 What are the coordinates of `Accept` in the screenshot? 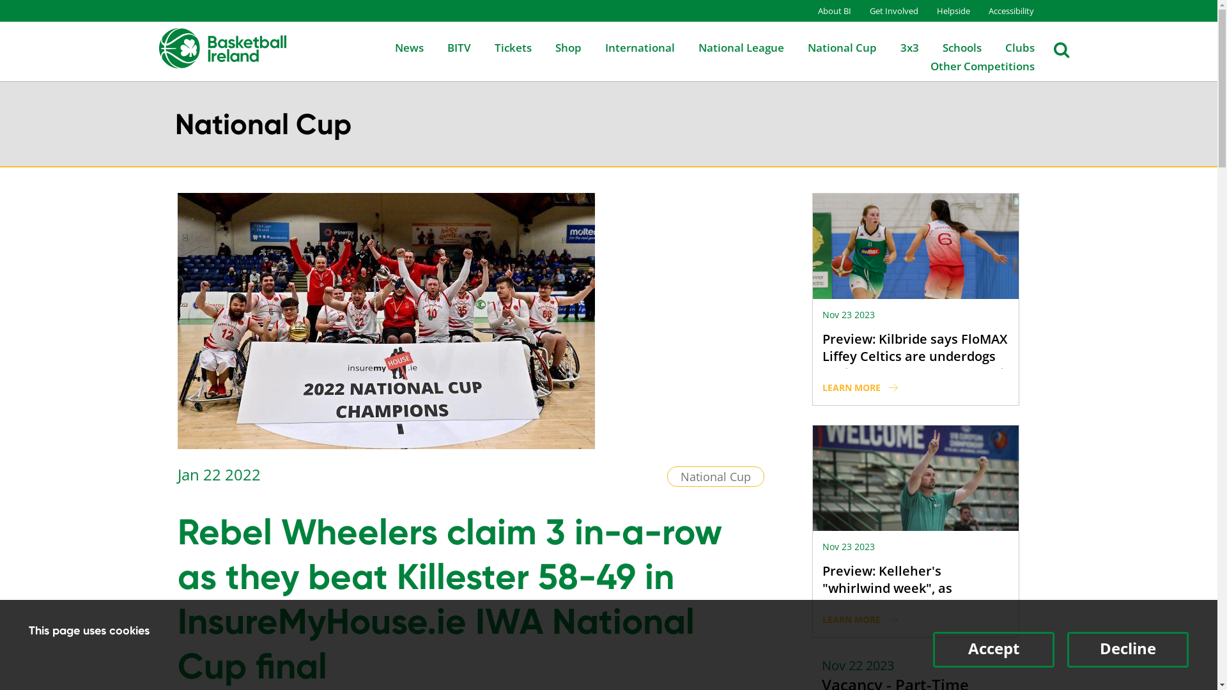 It's located at (994, 650).